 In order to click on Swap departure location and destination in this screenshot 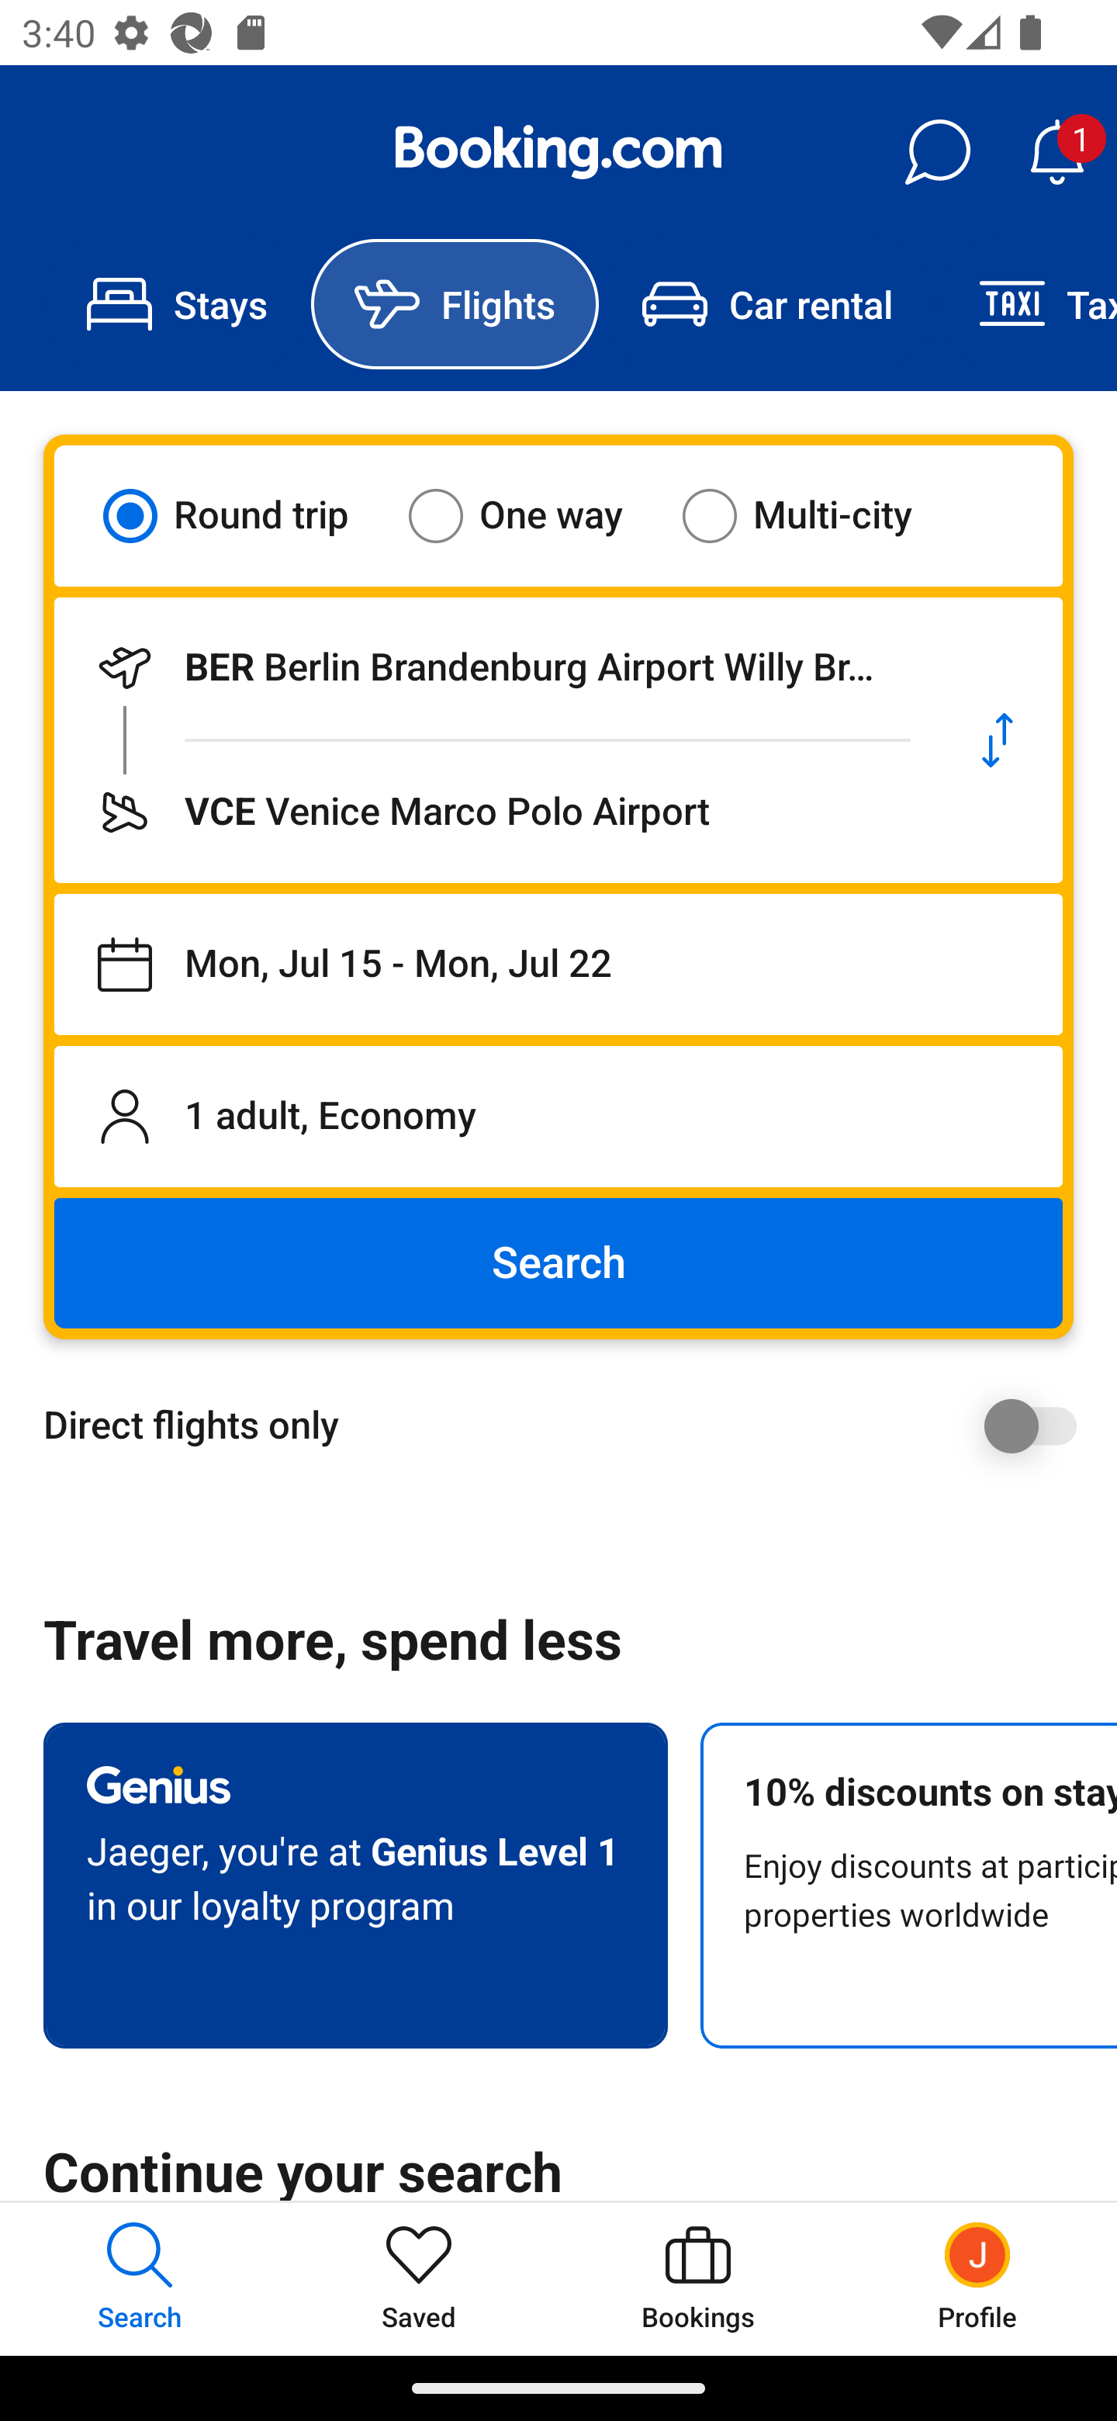, I will do `click(998, 740)`.